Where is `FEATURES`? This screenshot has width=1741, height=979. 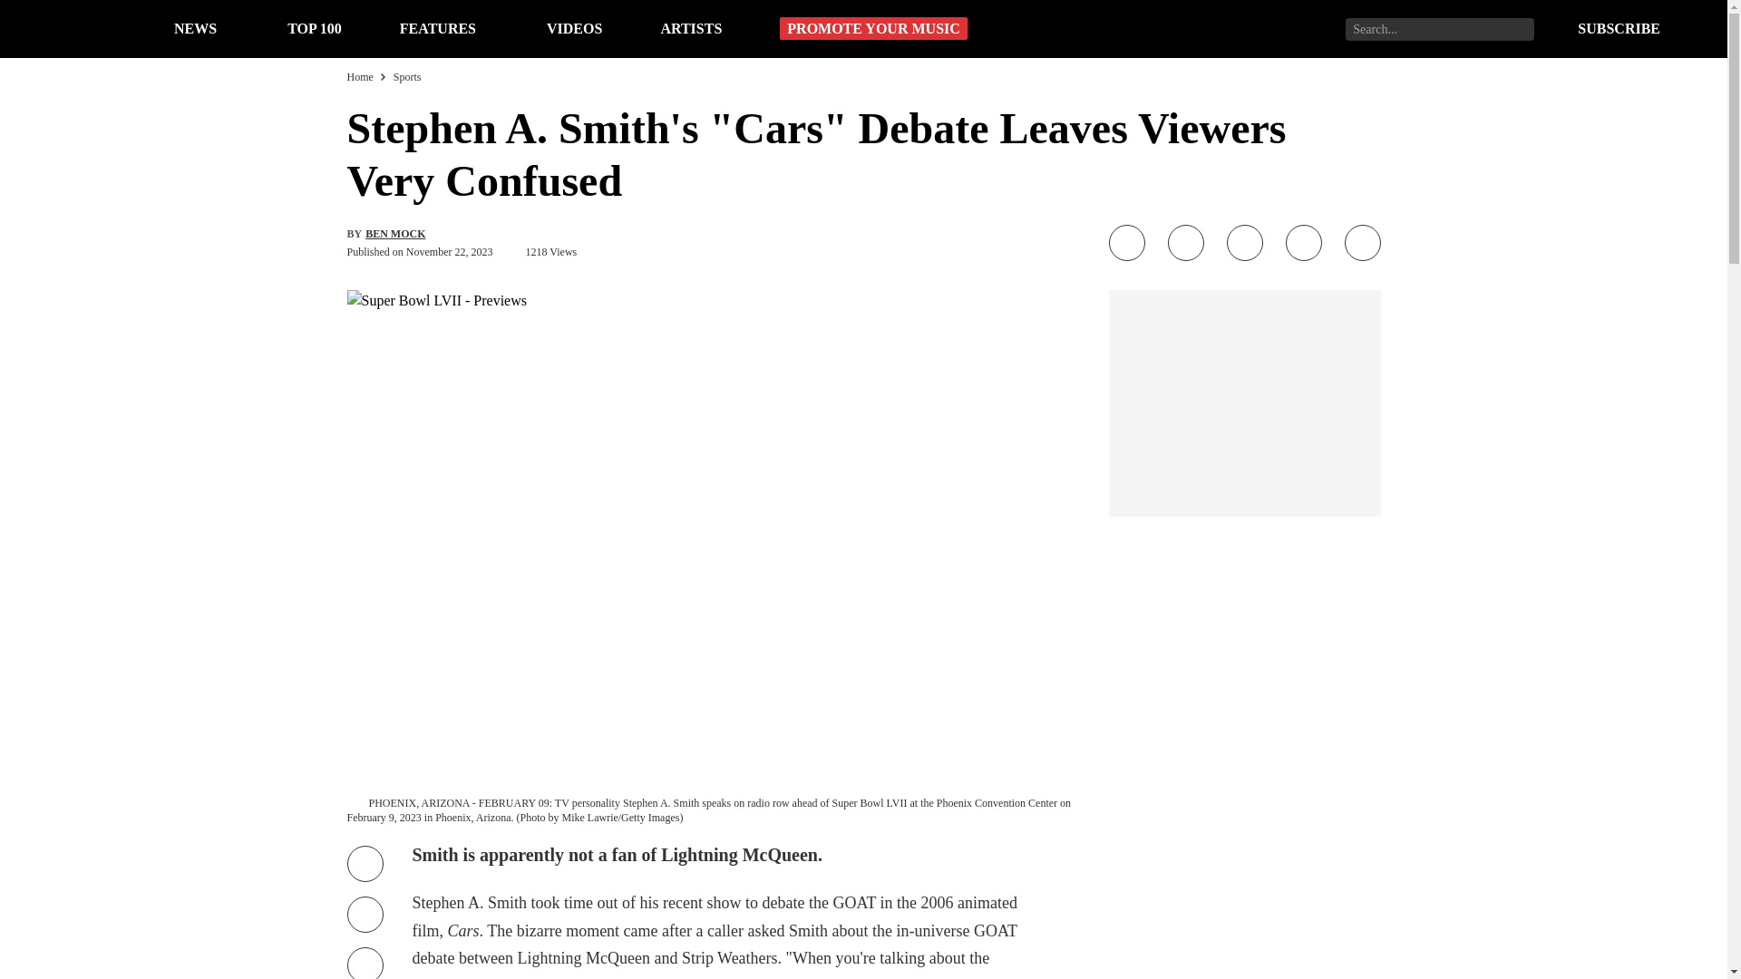
FEATURES is located at coordinates (437, 27).